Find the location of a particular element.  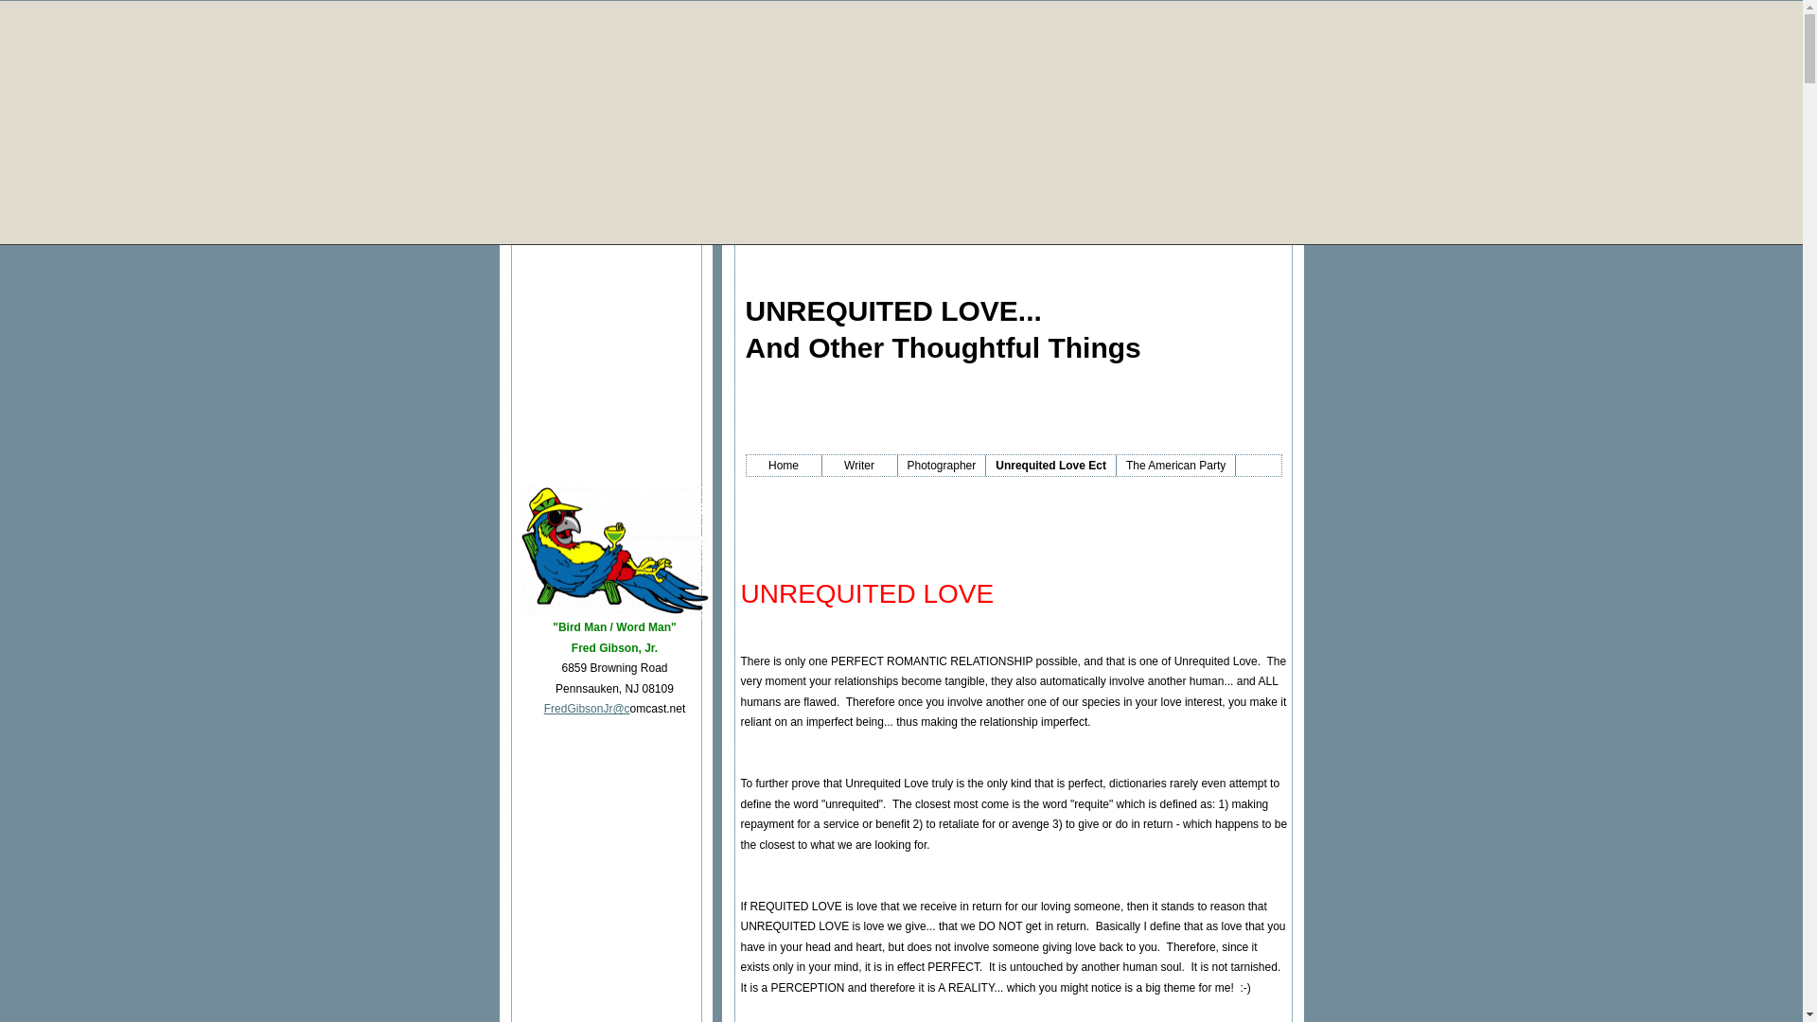

Writer is located at coordinates (859, 466).